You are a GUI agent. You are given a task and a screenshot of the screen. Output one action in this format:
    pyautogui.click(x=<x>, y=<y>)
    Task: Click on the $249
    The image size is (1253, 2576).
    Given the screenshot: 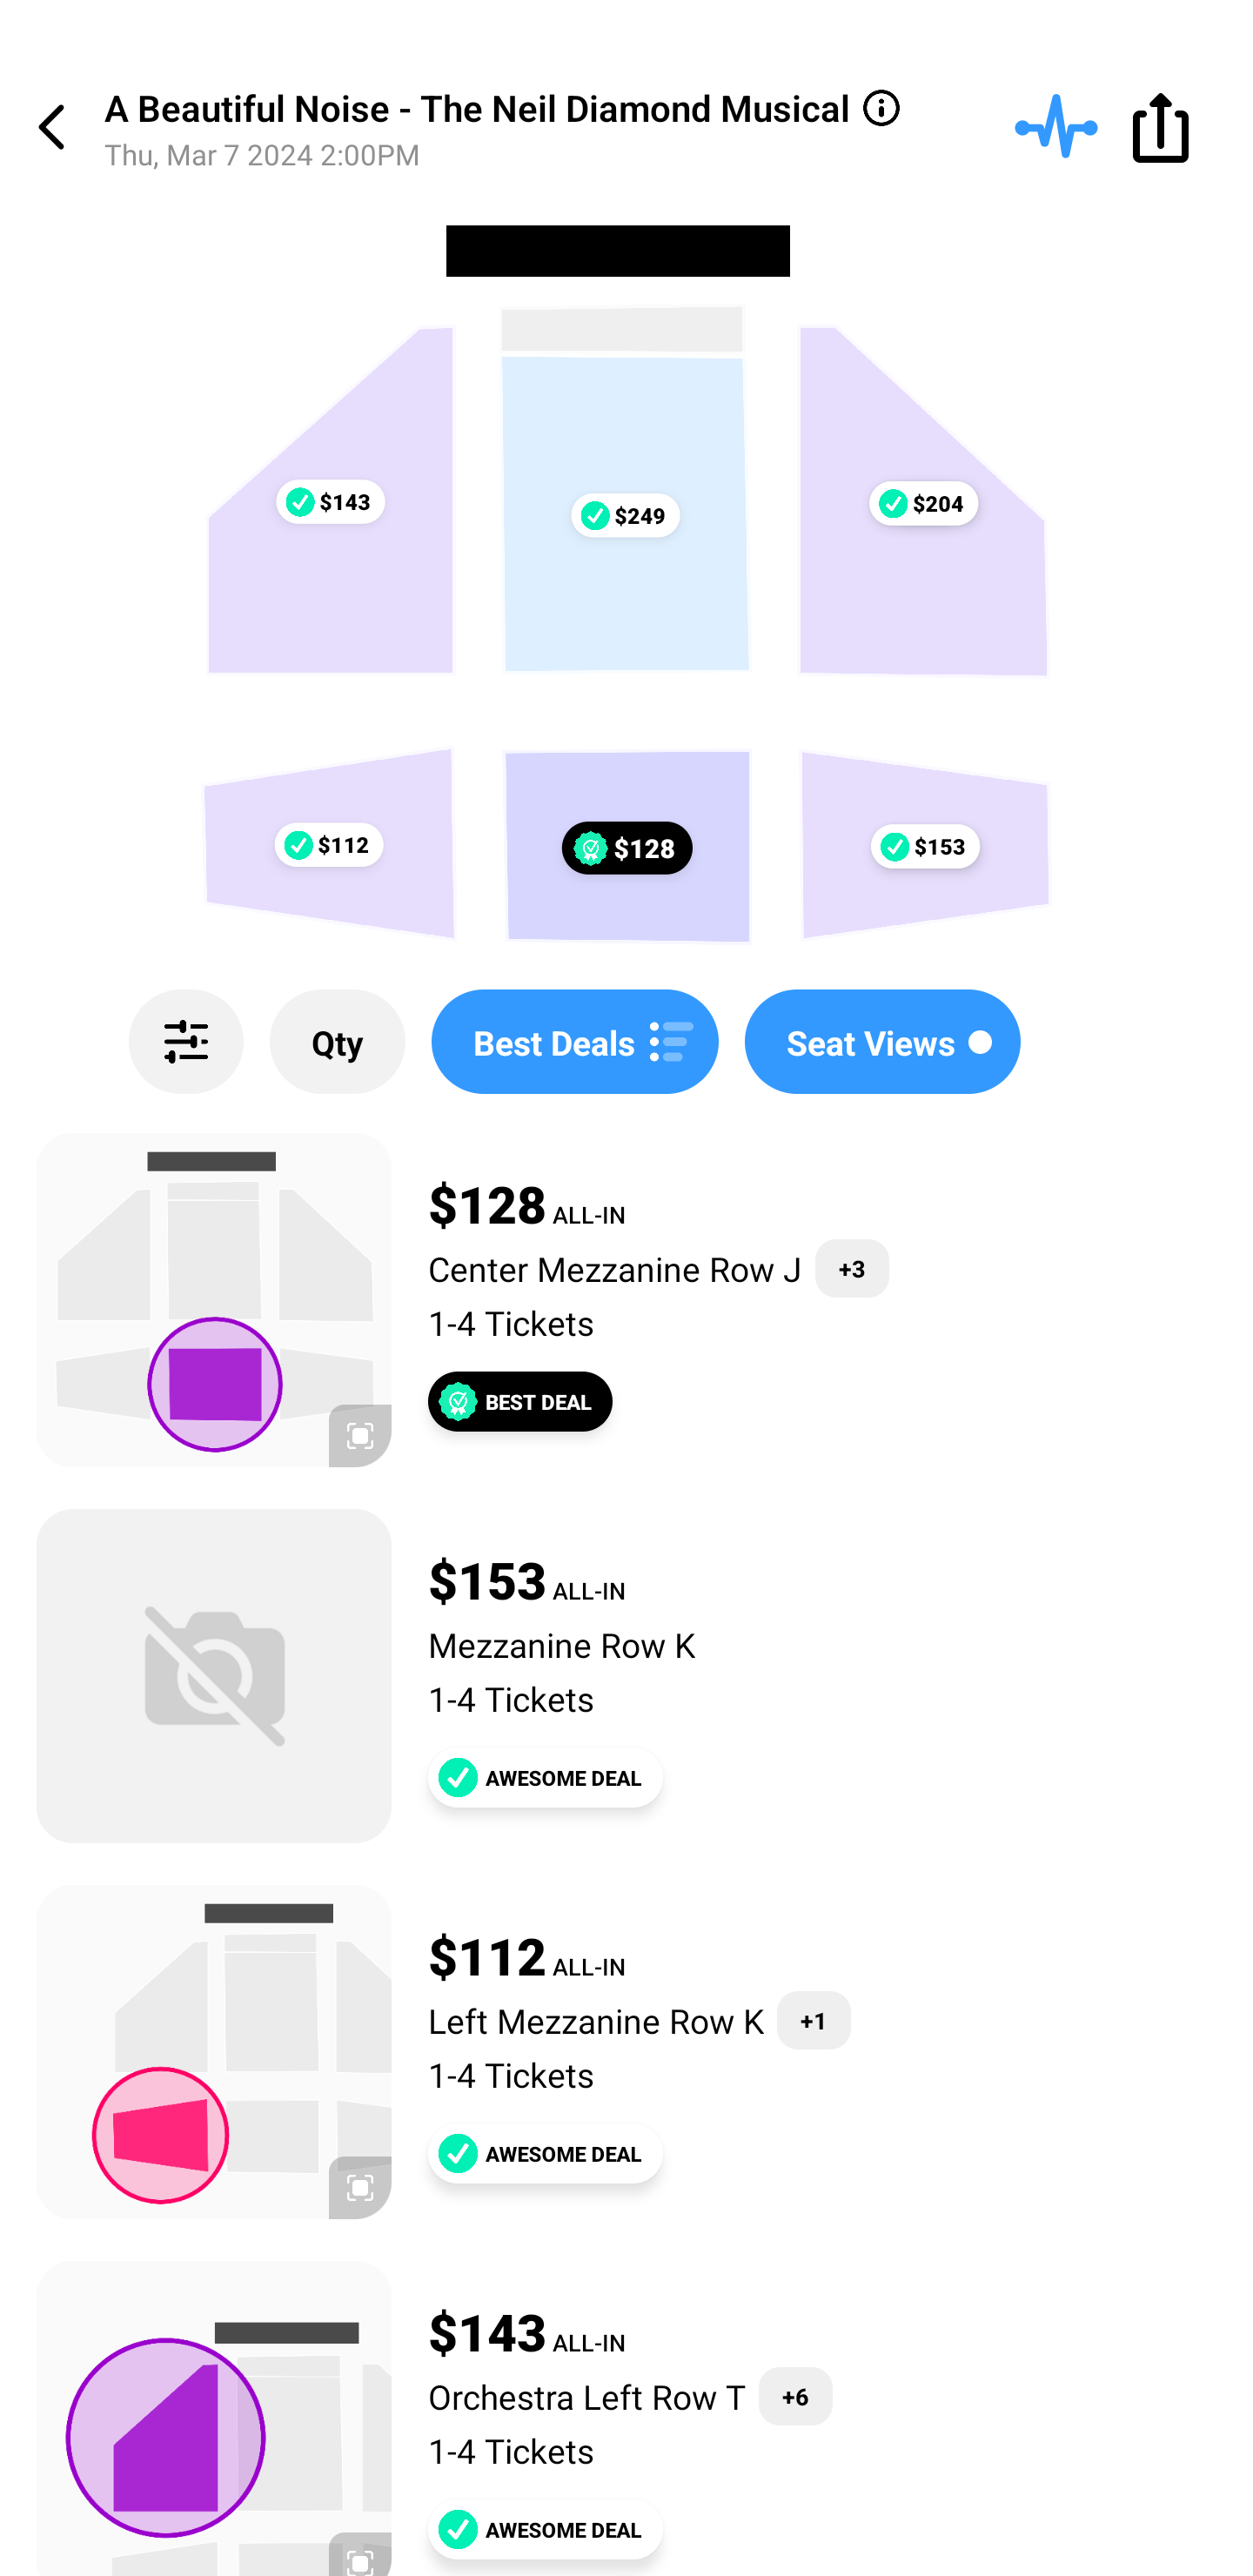 What is the action you would take?
    pyautogui.click(x=625, y=515)
    